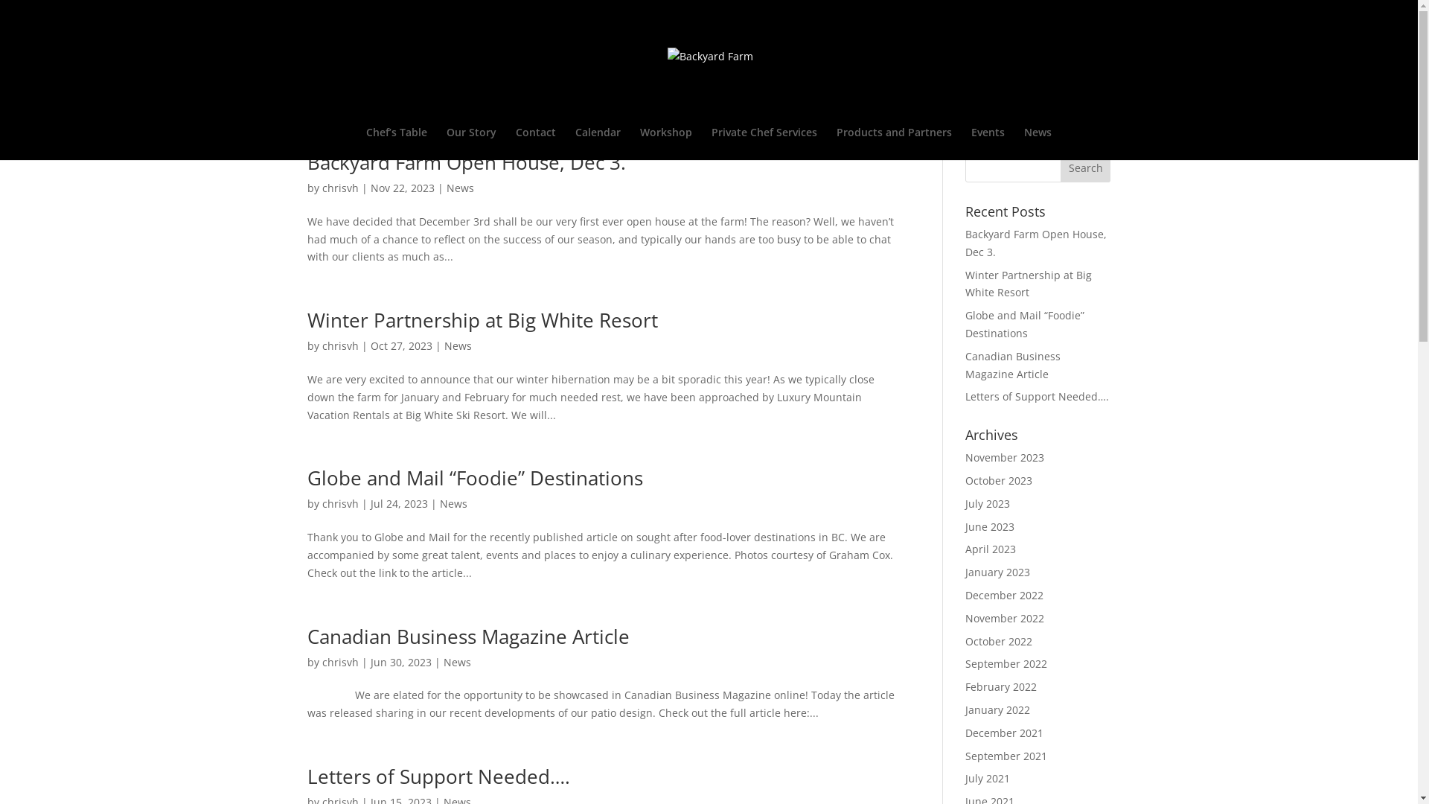 The width and height of the screenshot is (1429, 804). What do you see at coordinates (1029, 284) in the screenshot?
I see `Winter Partnership at Big White Resort` at bounding box center [1029, 284].